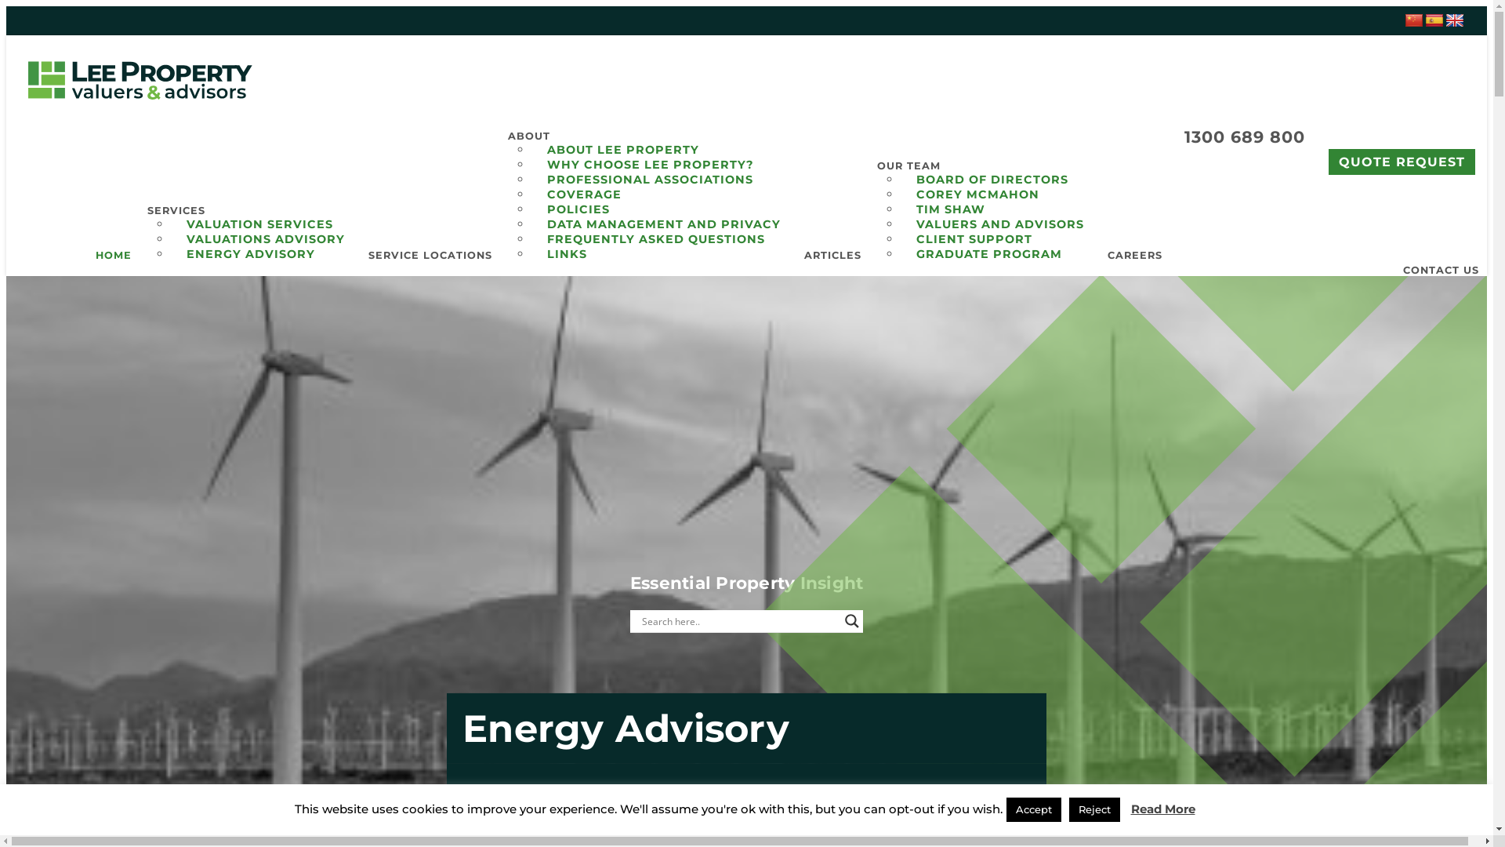 This screenshot has width=1505, height=847. Describe the element at coordinates (266, 239) in the screenshot. I see `VALUATIONS ADVISORY` at that location.